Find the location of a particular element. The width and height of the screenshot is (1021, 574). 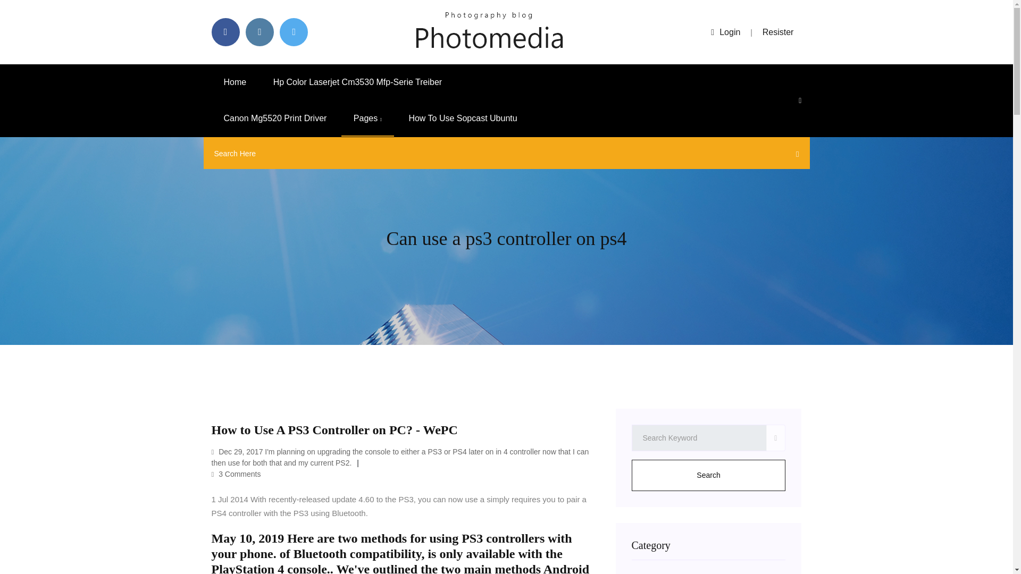

Hp Color Laserjet Cm3530 Mfp-Serie Treiber is located at coordinates (357, 82).